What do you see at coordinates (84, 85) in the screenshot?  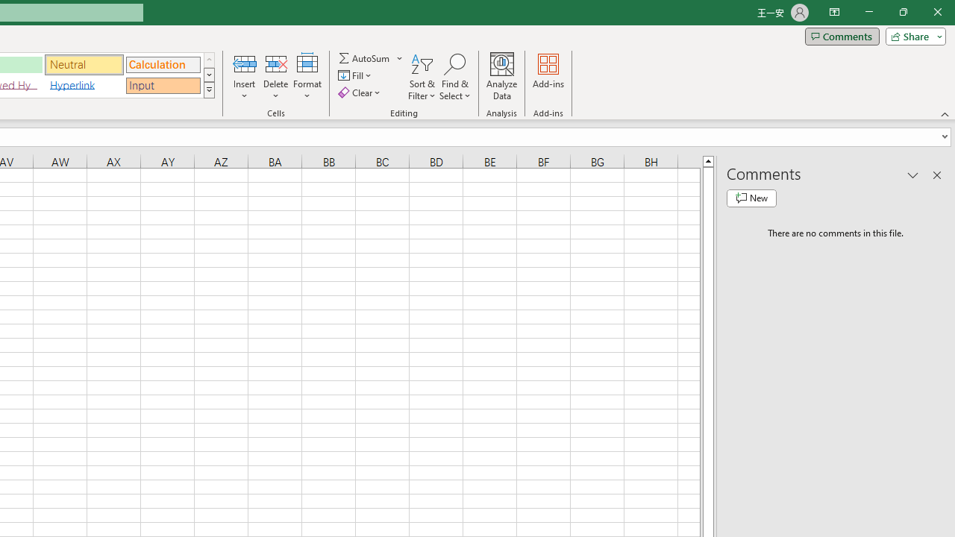 I see `Hyperlink` at bounding box center [84, 85].